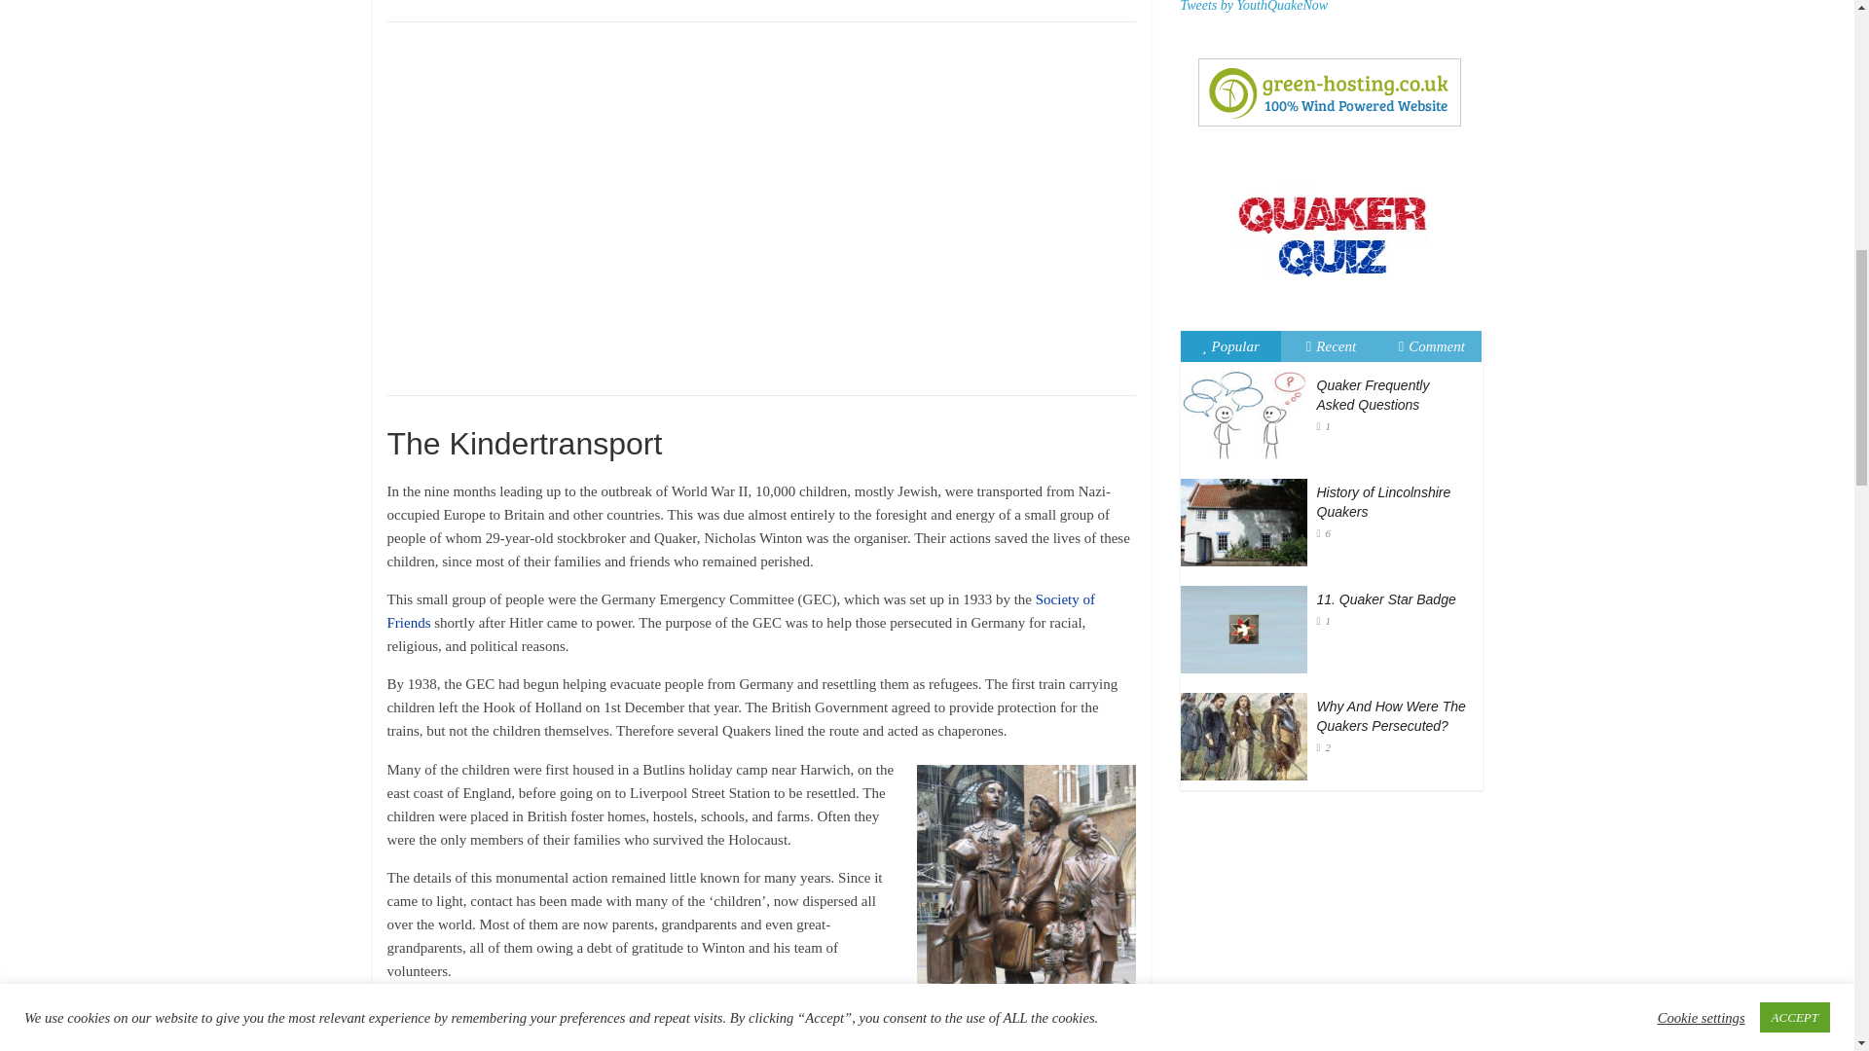  What do you see at coordinates (1332, 345) in the screenshot?
I see `Recent` at bounding box center [1332, 345].